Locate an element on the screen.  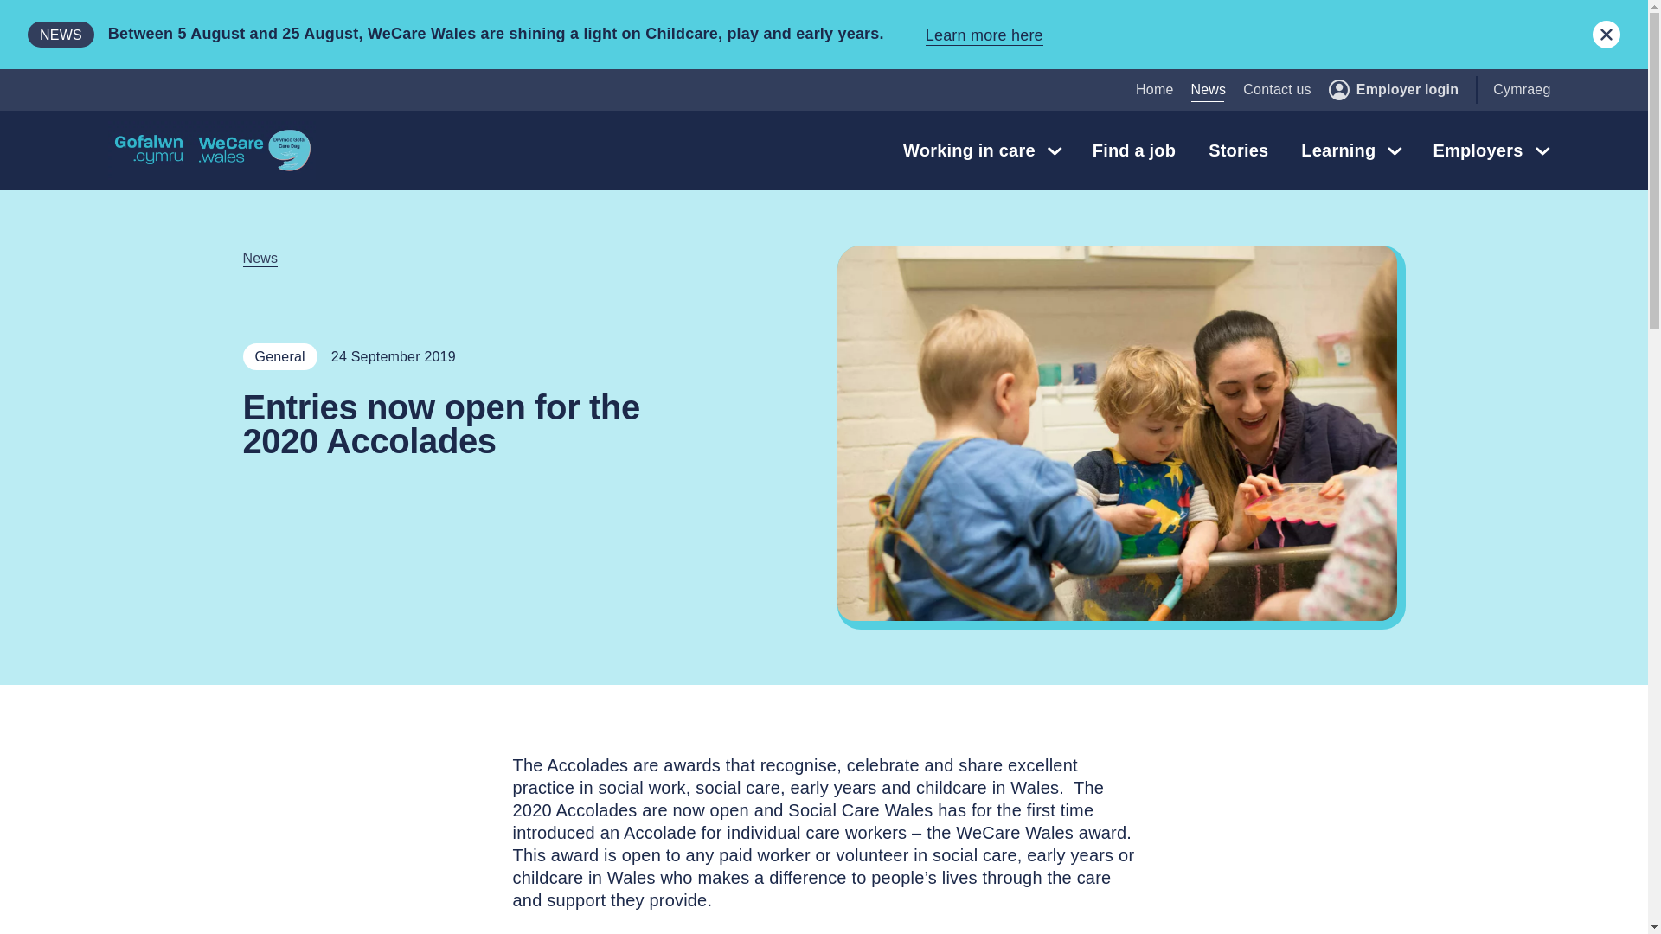
Stories is located at coordinates (1238, 150).